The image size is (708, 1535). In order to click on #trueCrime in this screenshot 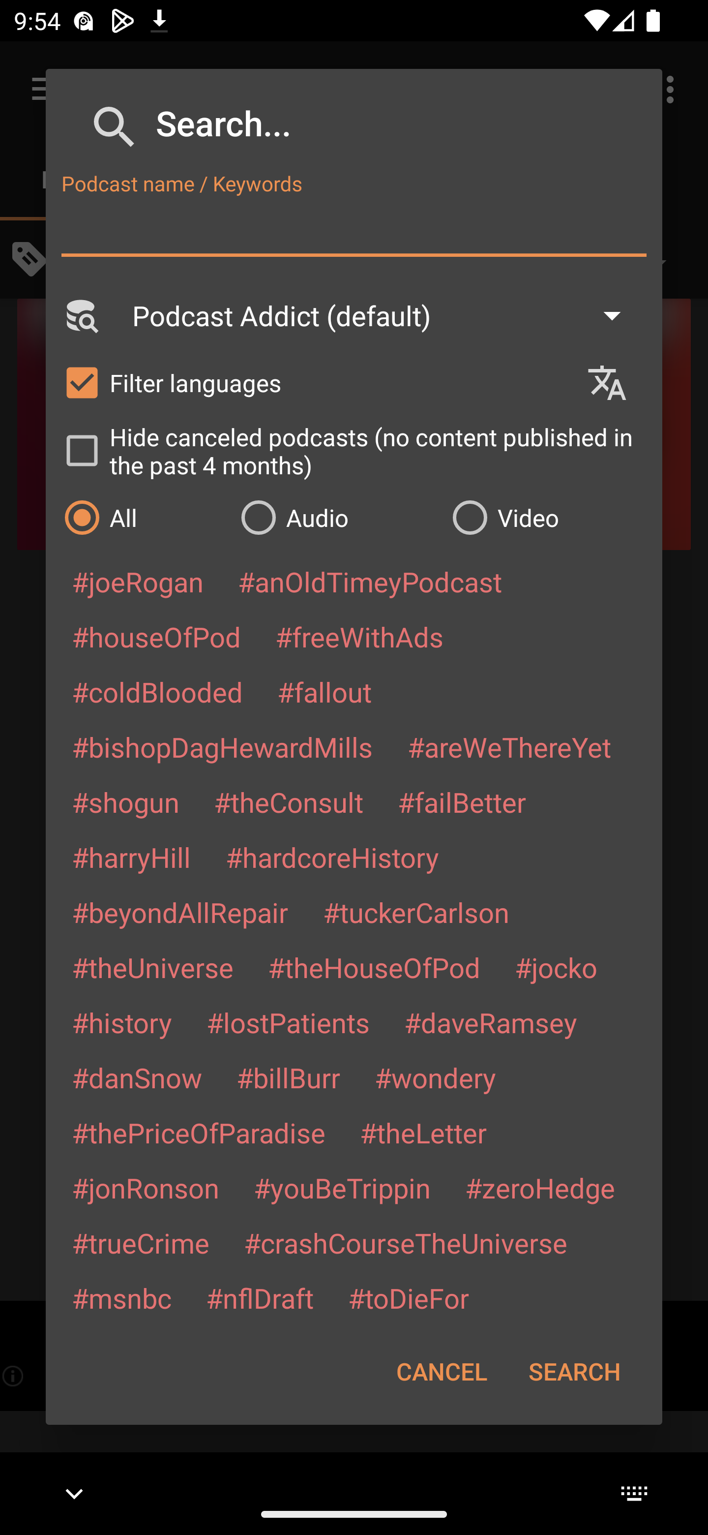, I will do `click(141, 1242)`.